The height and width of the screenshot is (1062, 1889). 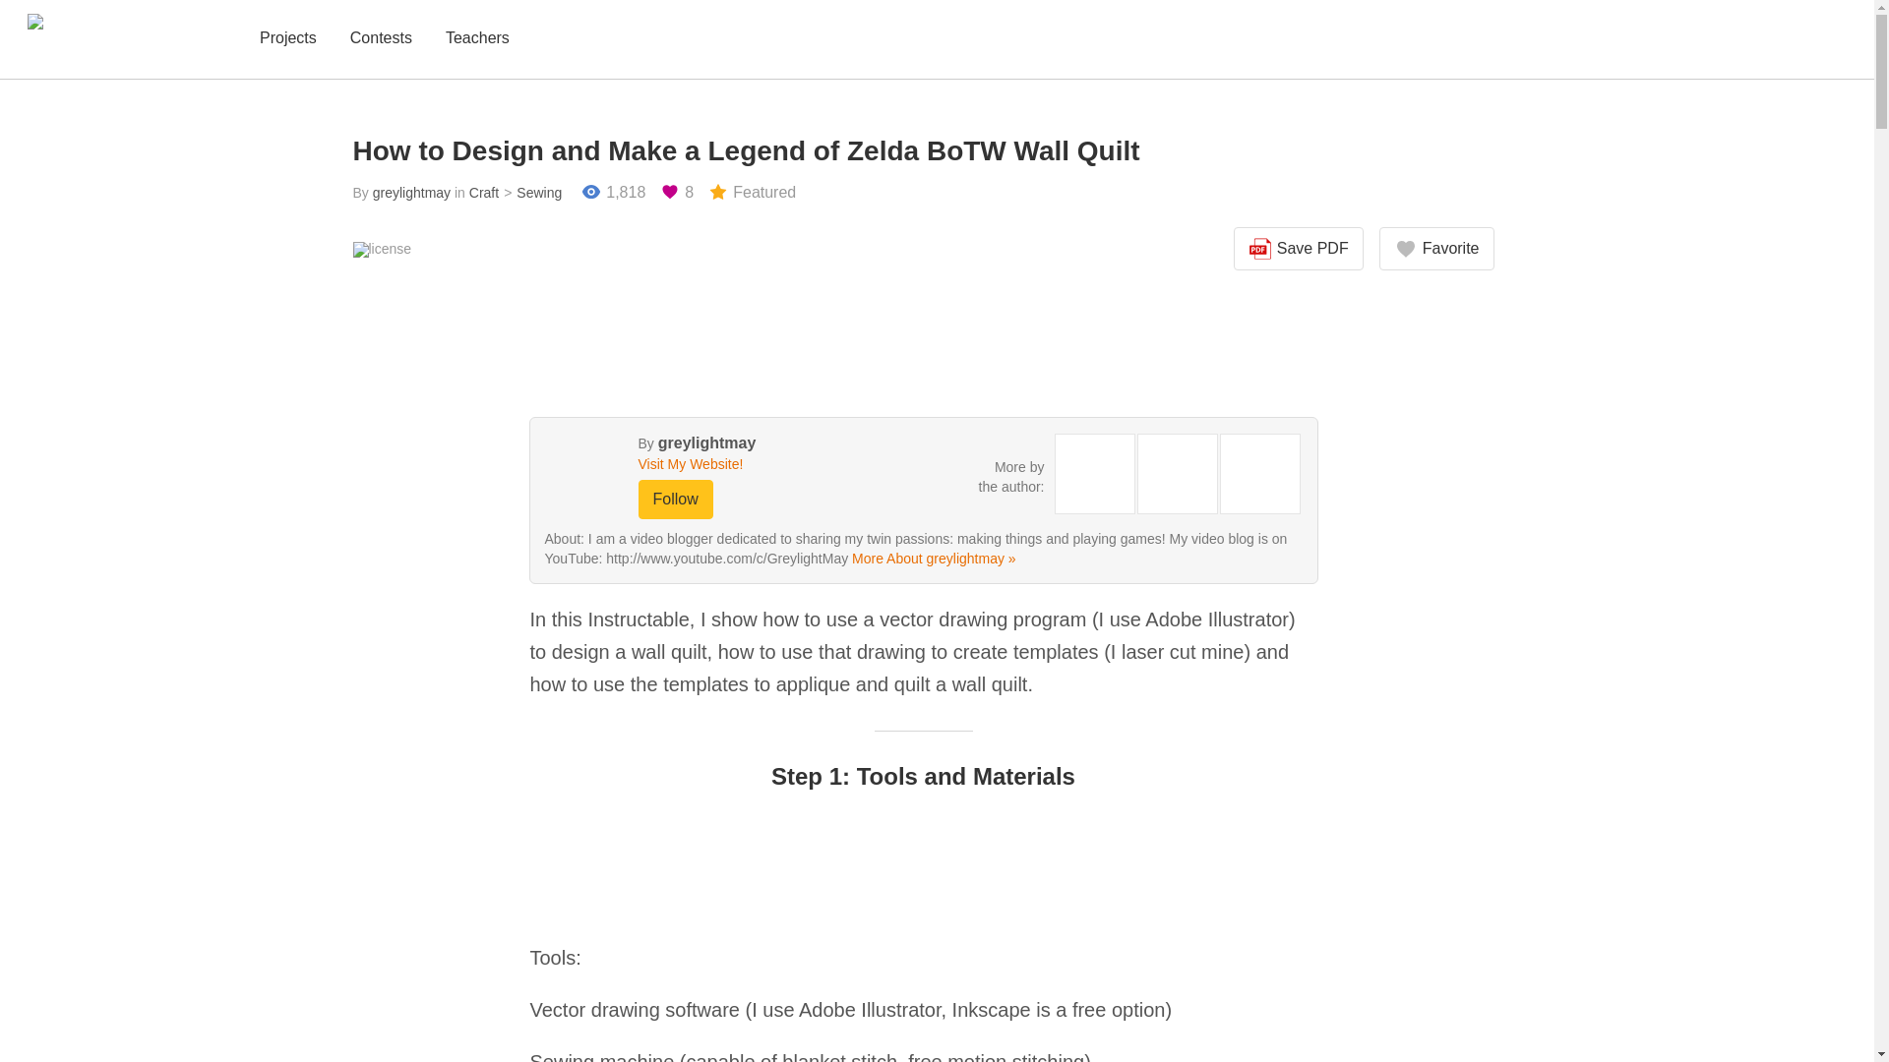 I want to click on greylightmay, so click(x=706, y=442).